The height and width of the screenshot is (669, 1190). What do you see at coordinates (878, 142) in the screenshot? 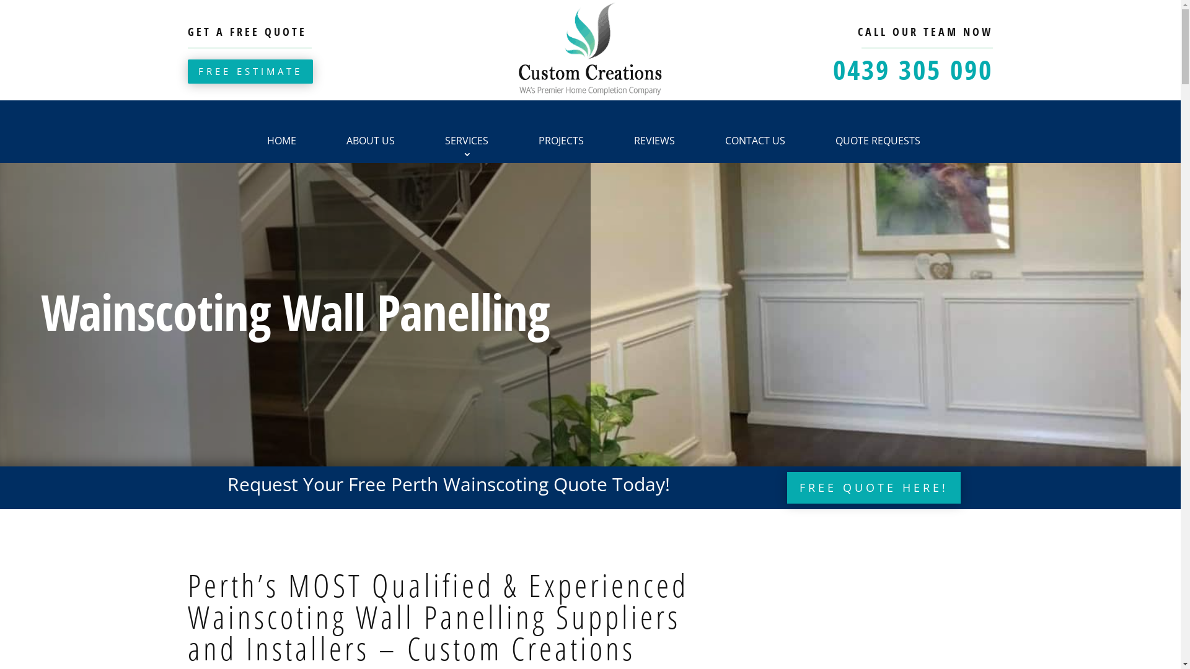
I see `QUOTE REQUESTS` at bounding box center [878, 142].